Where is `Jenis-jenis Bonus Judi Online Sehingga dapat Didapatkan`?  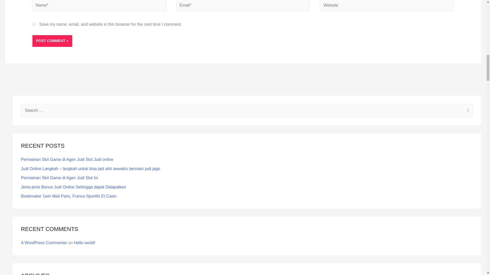
Jenis-jenis Bonus Judi Online Sehingga dapat Didapatkan is located at coordinates (73, 187).